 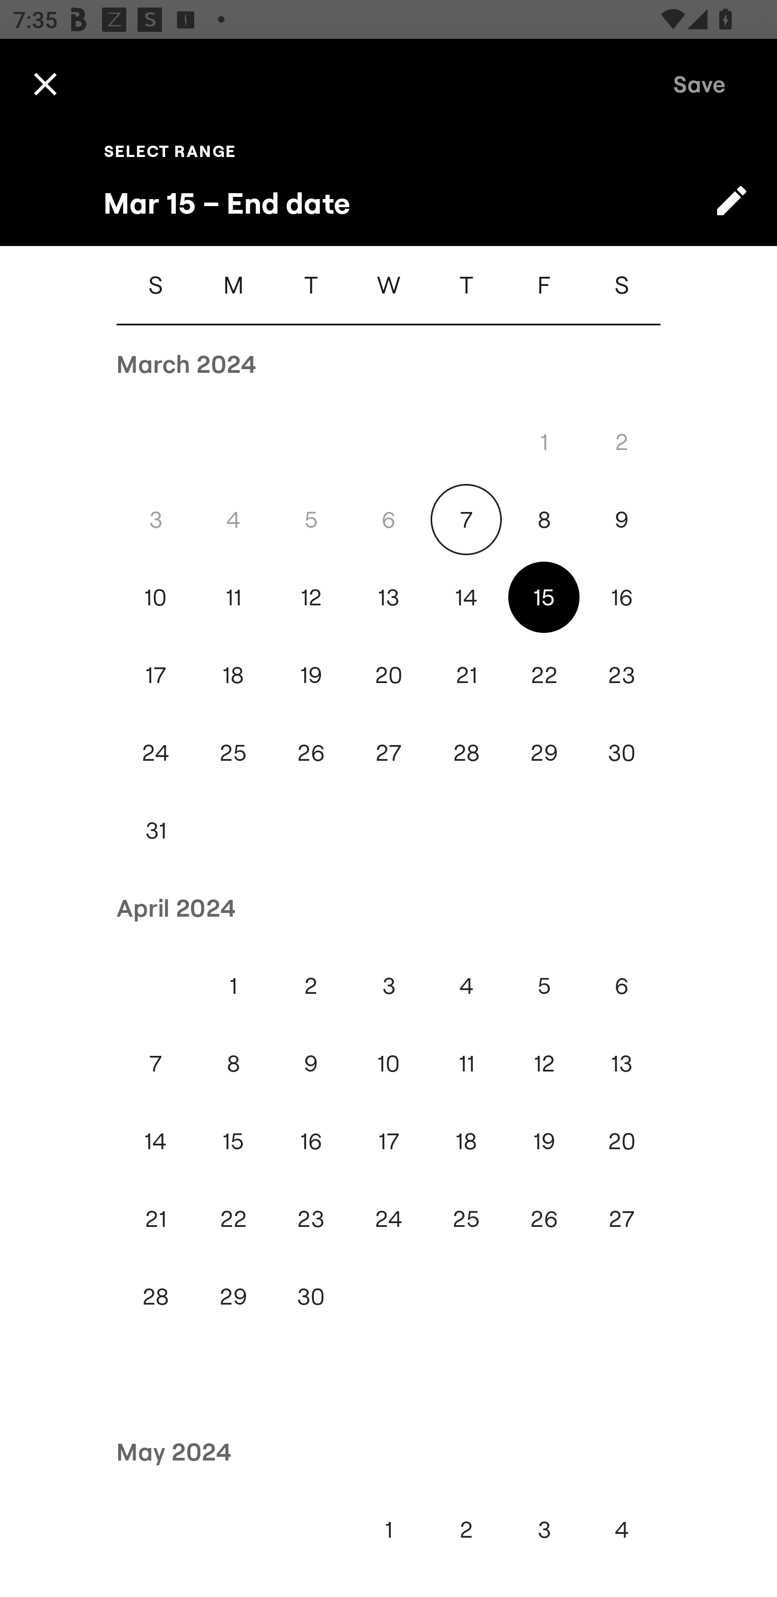 I want to click on Save, so click(x=699, y=83).